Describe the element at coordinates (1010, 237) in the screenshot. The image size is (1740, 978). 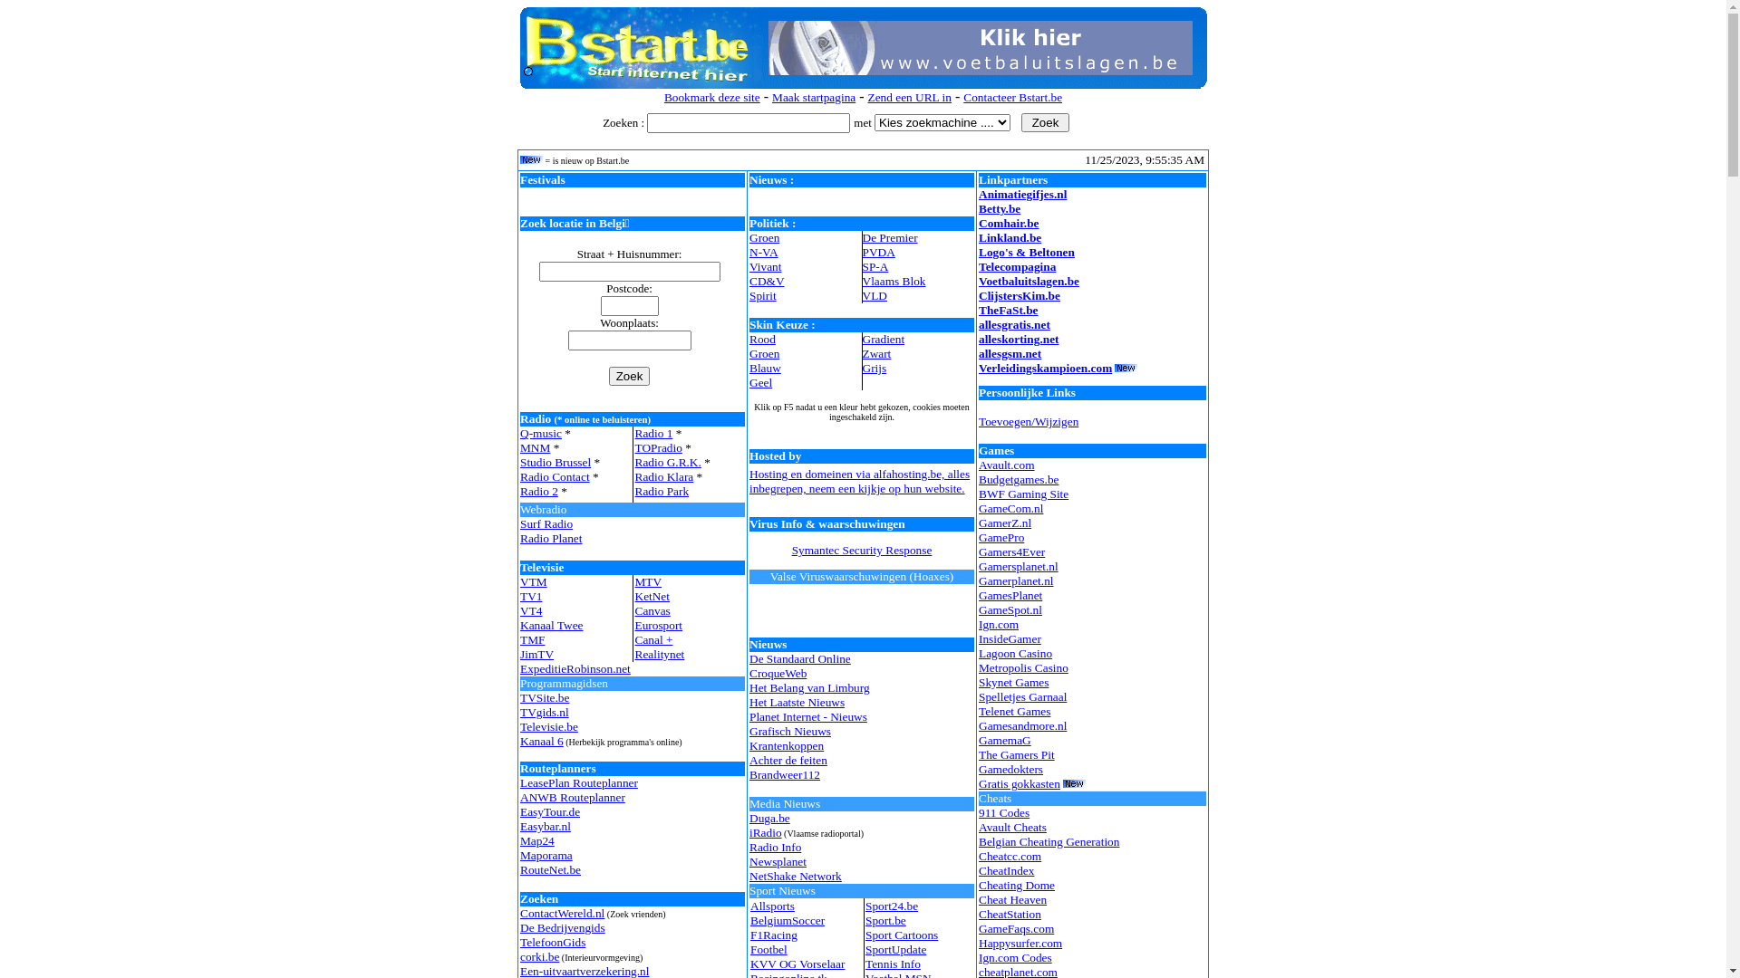
I see `Linkland.be` at that location.